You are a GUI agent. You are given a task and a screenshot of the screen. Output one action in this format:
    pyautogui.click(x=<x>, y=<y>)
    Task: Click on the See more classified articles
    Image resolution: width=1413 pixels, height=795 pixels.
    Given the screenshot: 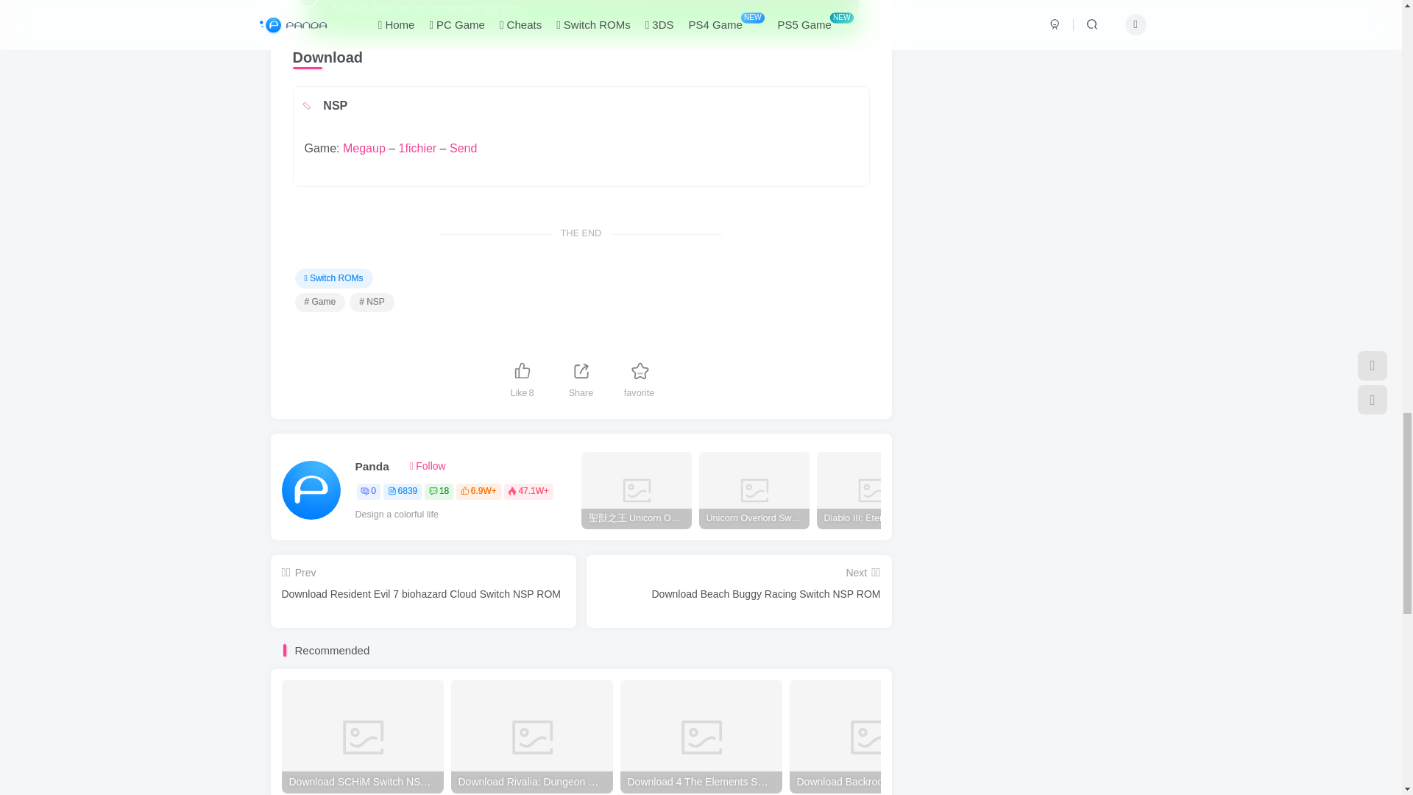 What is the action you would take?
    pyautogui.click(x=333, y=278)
    